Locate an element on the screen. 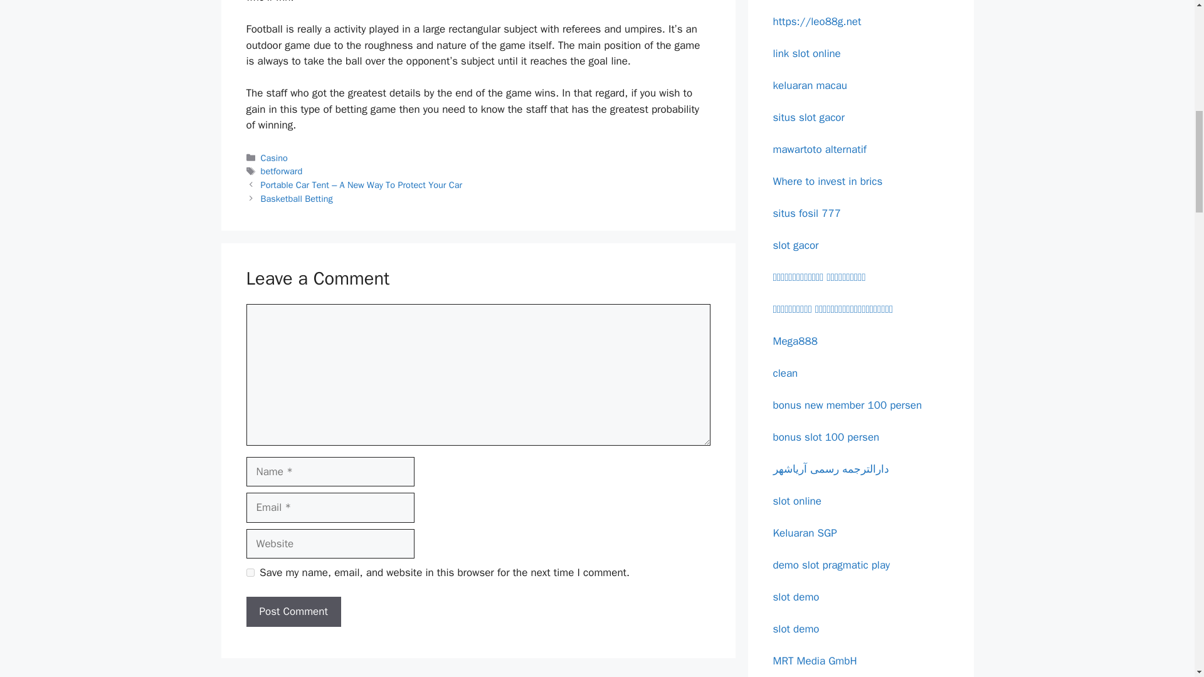 Image resolution: width=1204 pixels, height=677 pixels. Basketball Betting is located at coordinates (297, 198).